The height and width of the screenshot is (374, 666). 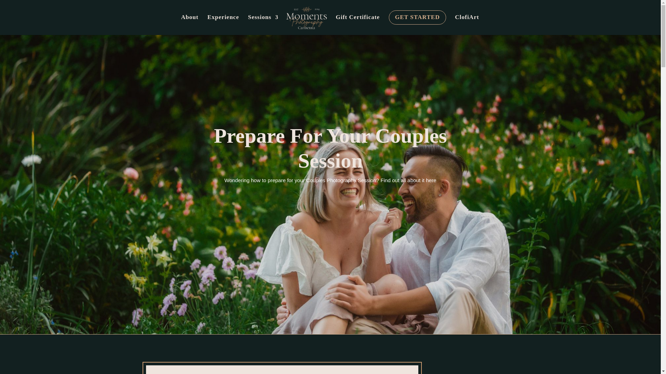 I want to click on Experience, so click(x=223, y=23).